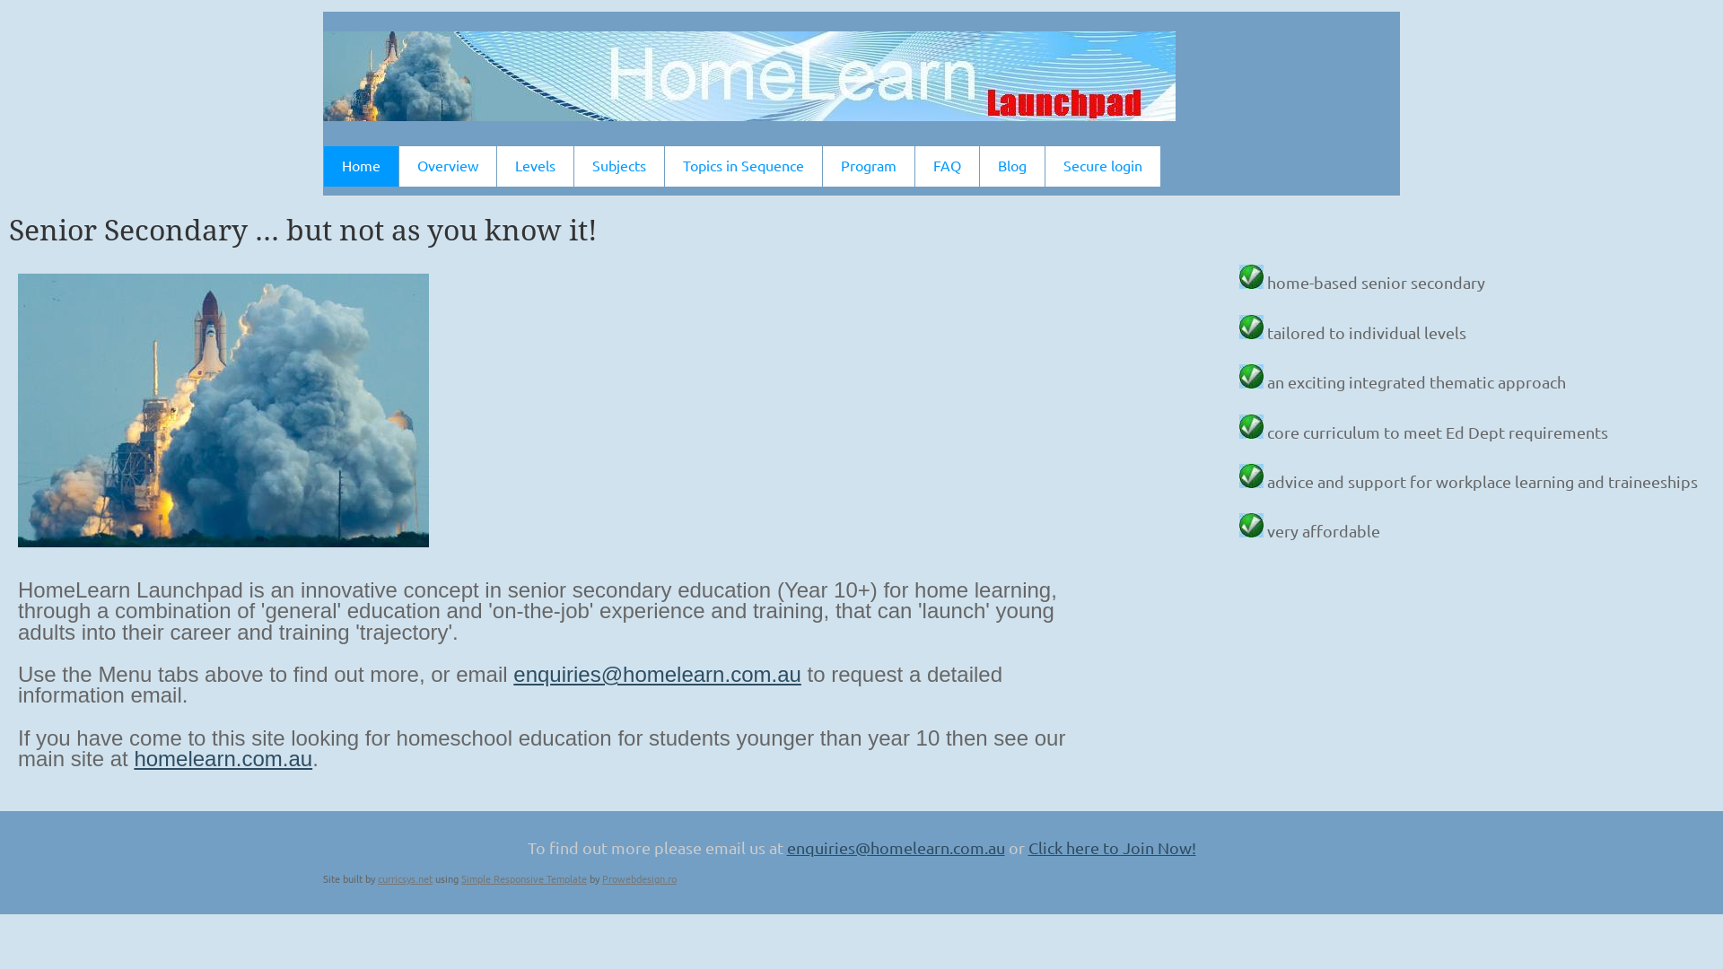  Describe the element at coordinates (448, 167) in the screenshot. I see `Overview` at that location.